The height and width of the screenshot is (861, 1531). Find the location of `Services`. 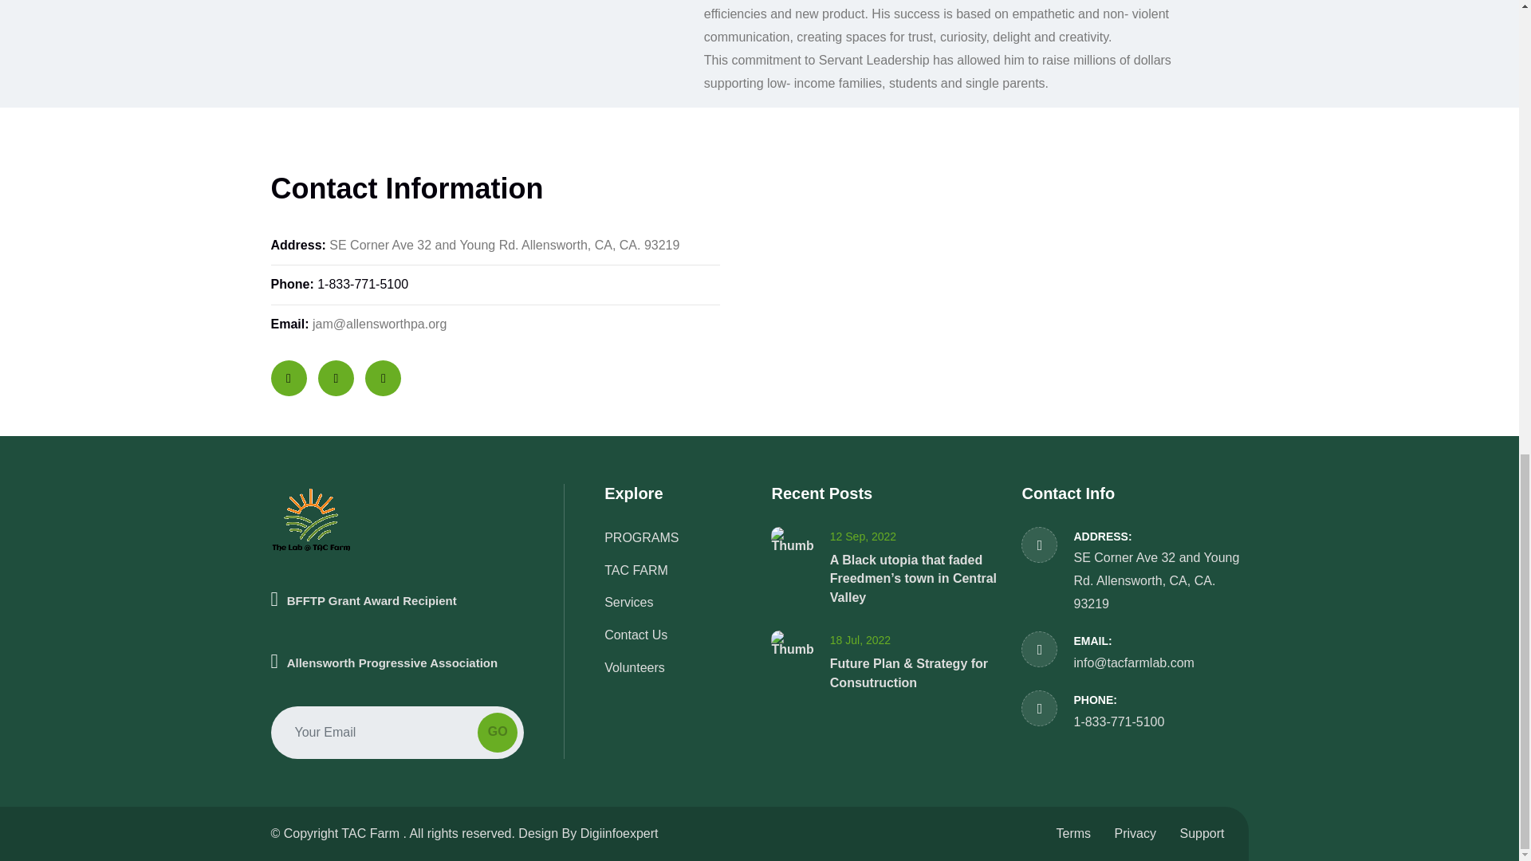

Services is located at coordinates (628, 602).